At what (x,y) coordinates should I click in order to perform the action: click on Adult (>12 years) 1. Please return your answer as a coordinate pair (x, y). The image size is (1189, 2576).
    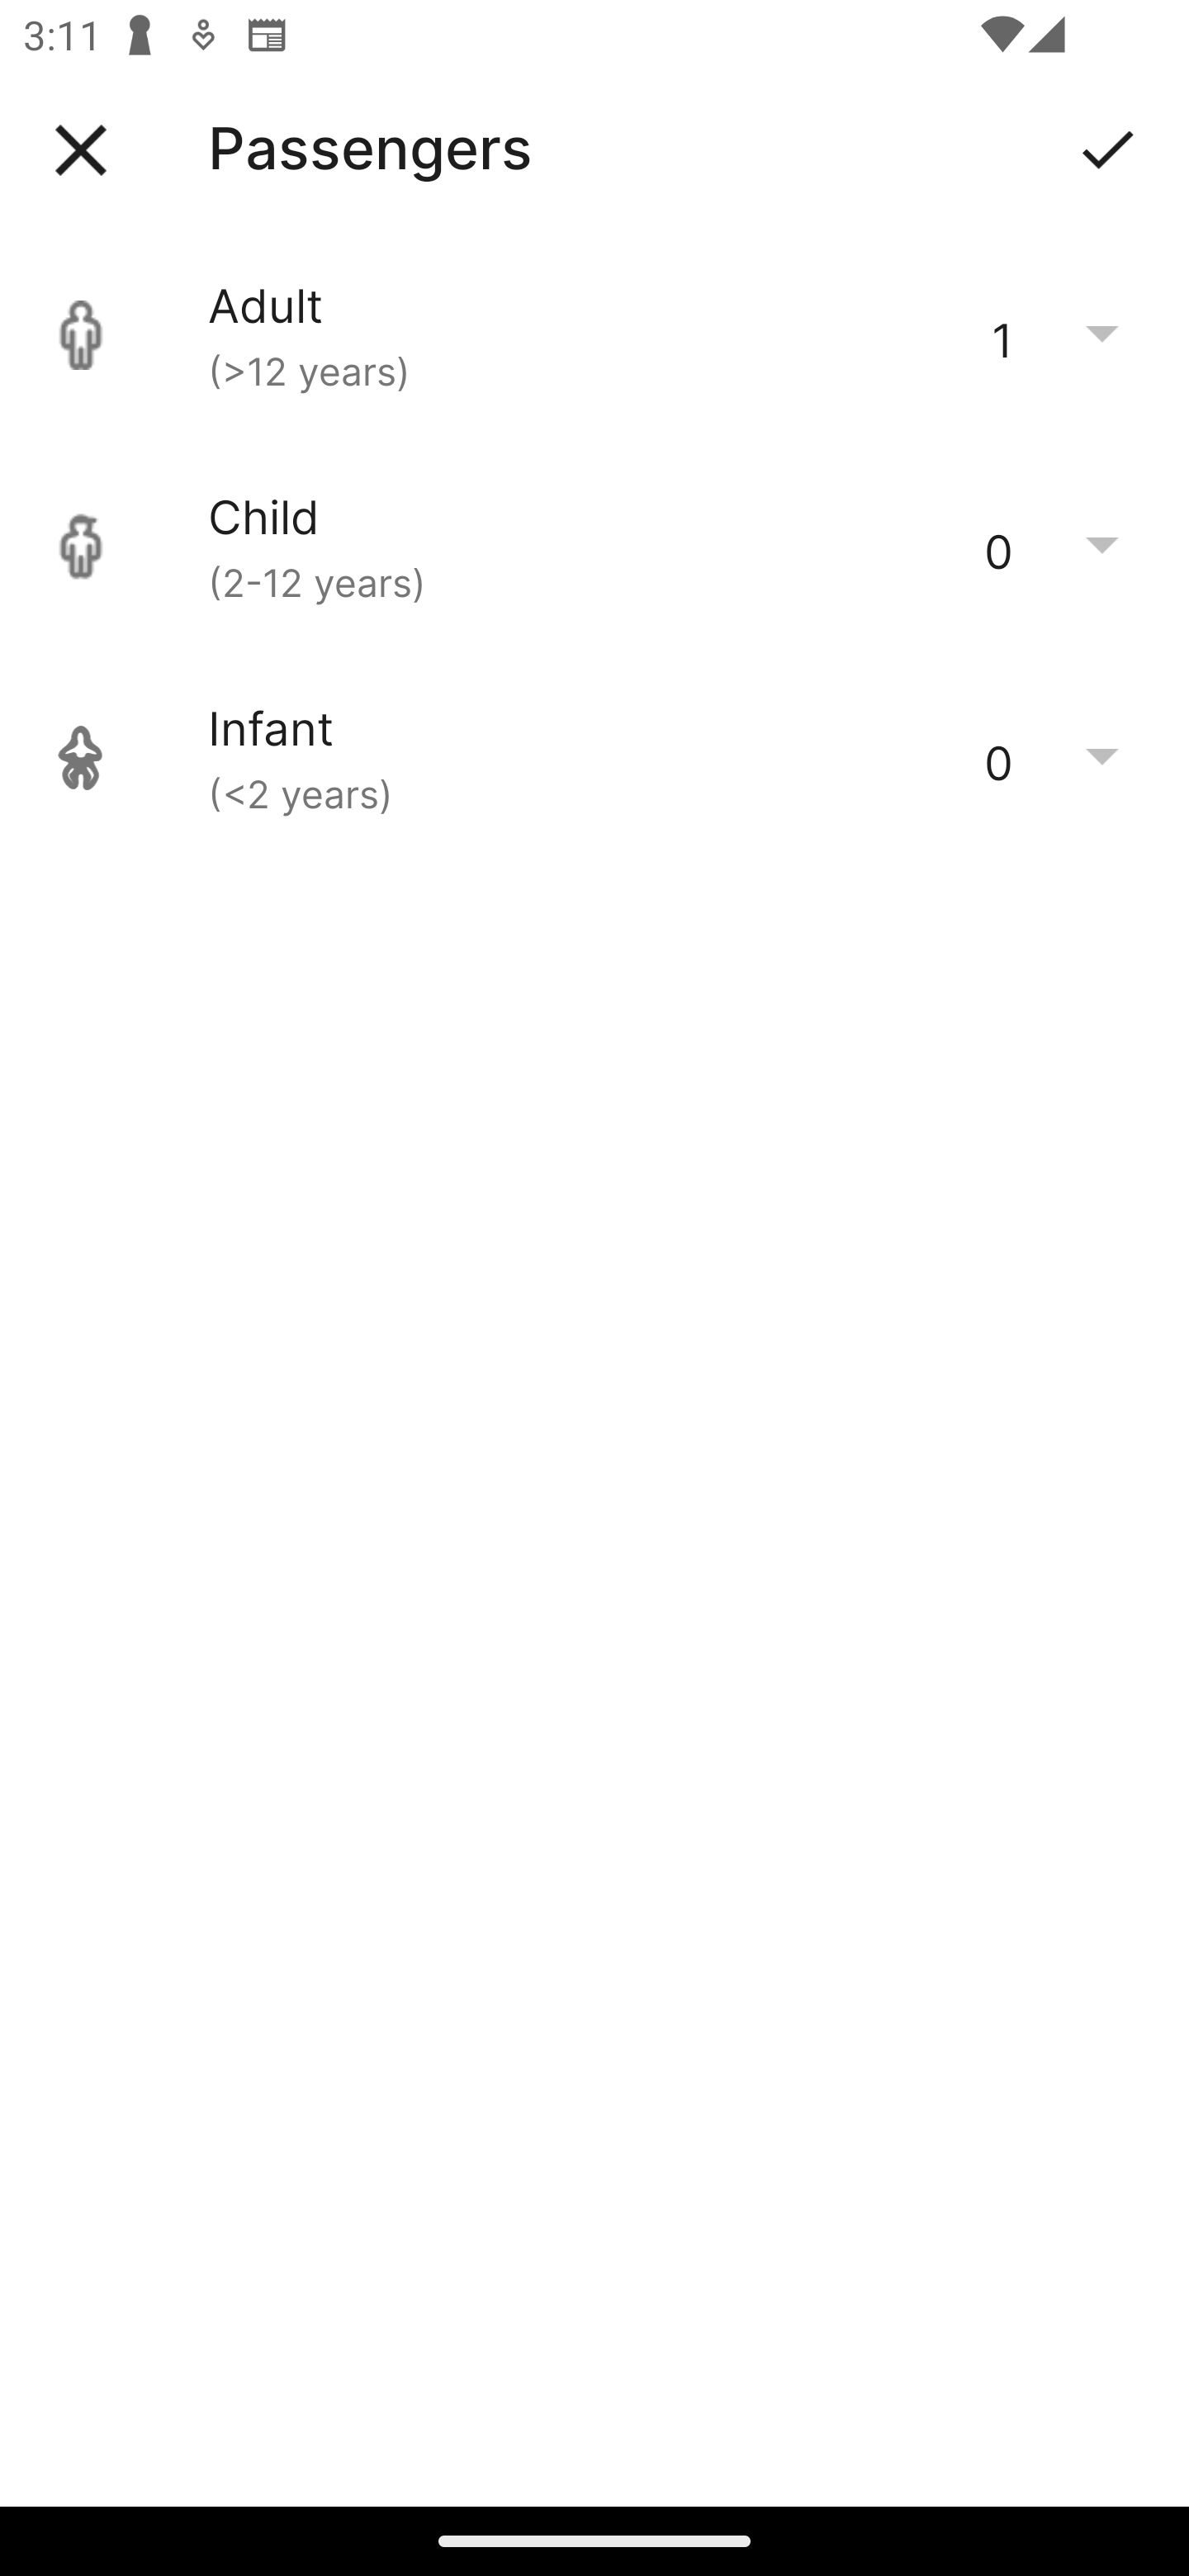
    Looking at the image, I should click on (594, 335).